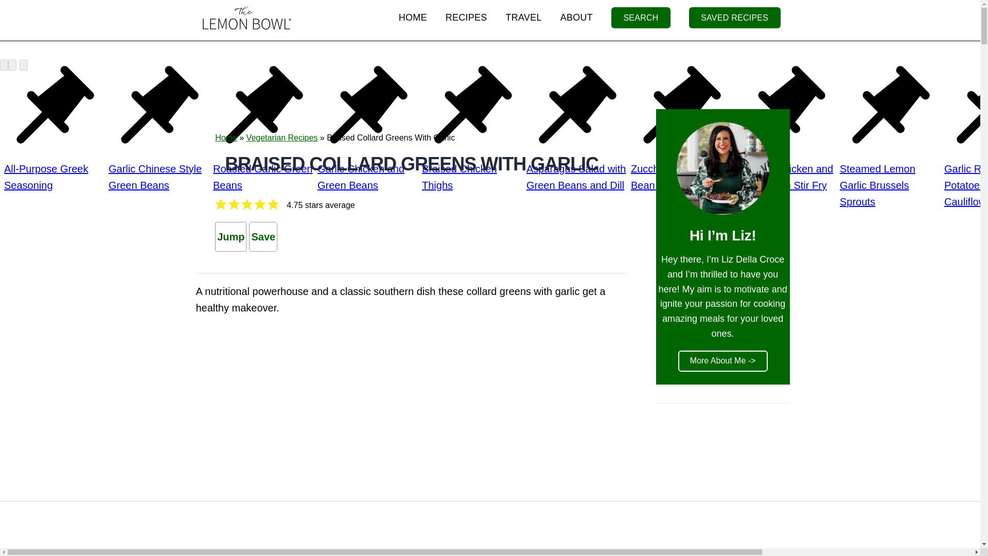 This screenshot has height=556, width=988. I want to click on Foodie Travel, so click(524, 18).